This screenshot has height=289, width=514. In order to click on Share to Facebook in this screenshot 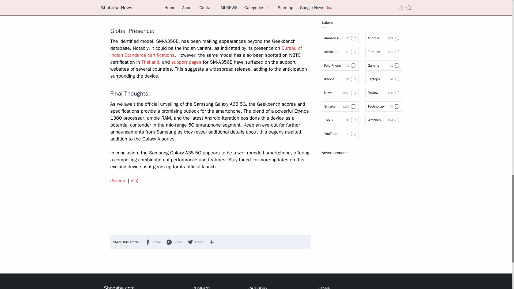, I will do `click(153, 242)`.